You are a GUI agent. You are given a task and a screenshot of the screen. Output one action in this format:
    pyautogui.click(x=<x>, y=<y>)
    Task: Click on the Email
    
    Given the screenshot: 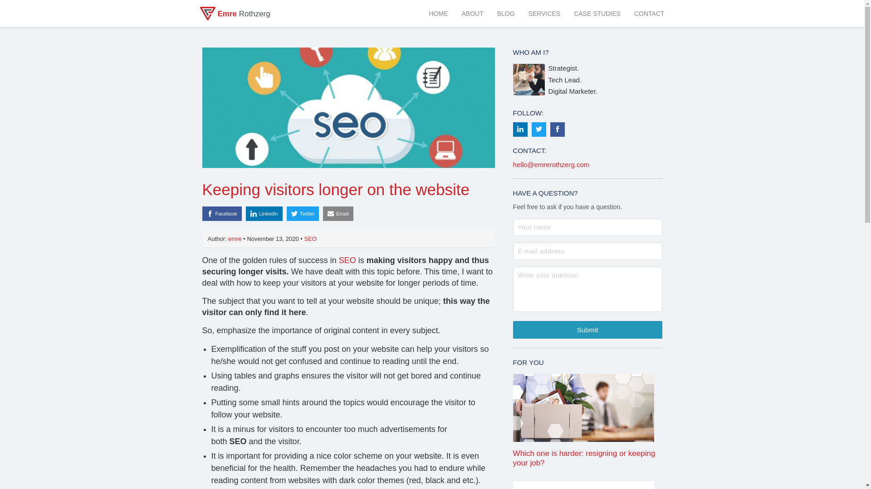 What is the action you would take?
    pyautogui.click(x=338, y=214)
    